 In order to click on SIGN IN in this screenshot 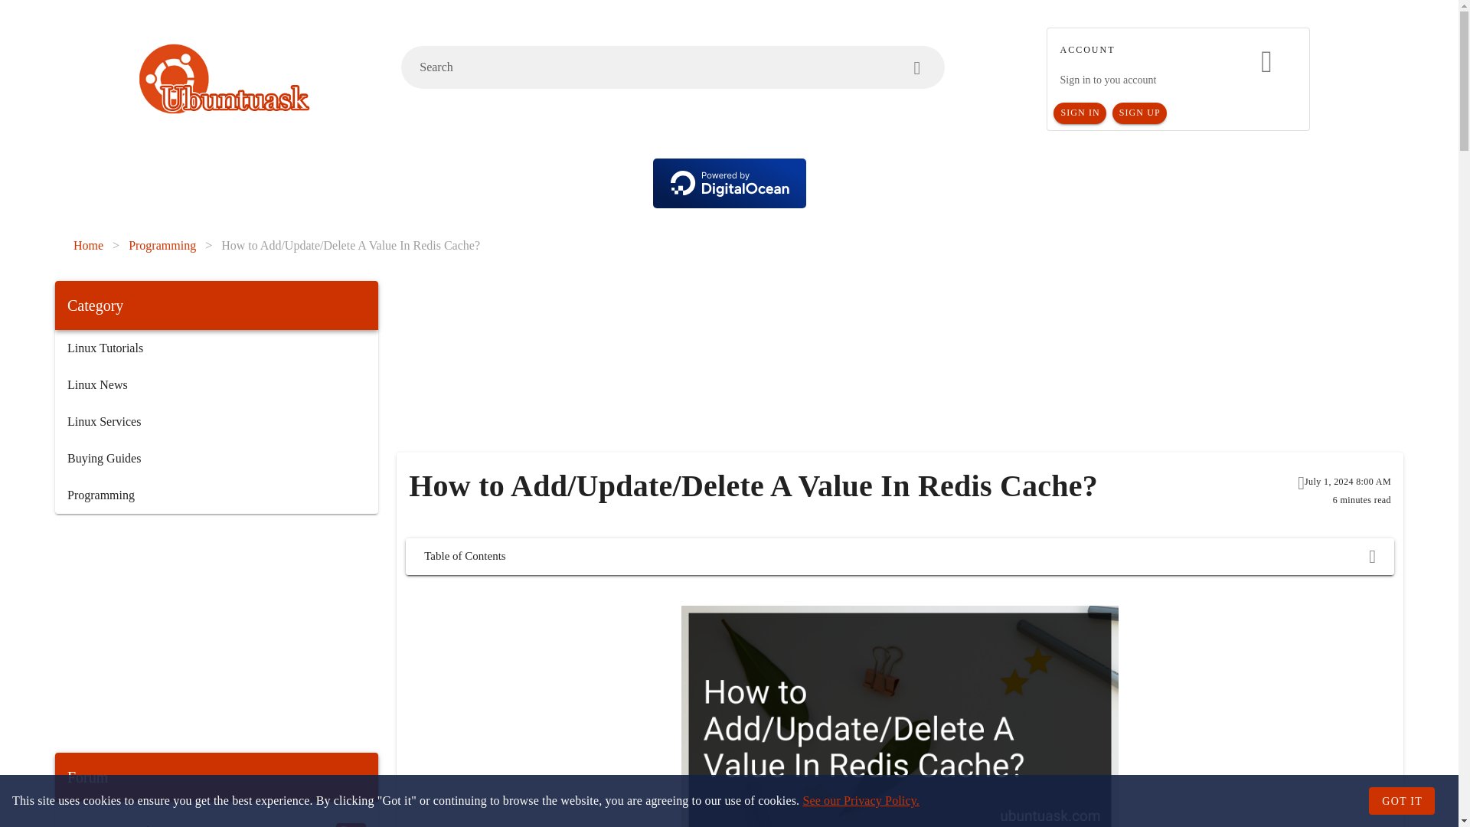, I will do `click(1080, 113)`.